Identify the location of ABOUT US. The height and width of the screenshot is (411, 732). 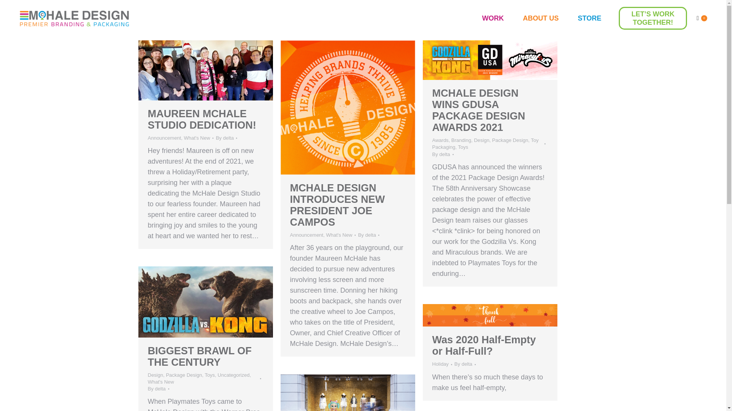
(541, 18).